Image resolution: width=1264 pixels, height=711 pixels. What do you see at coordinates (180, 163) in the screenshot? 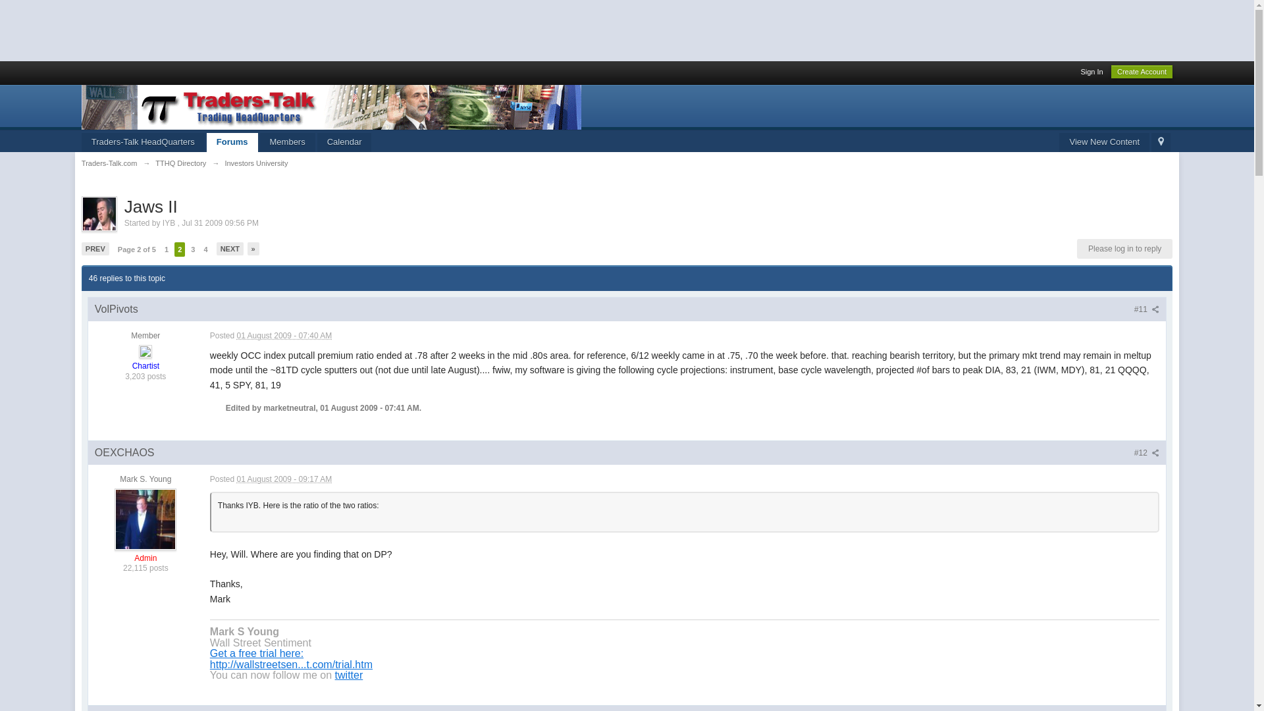
I see `TTHQ Directory` at bounding box center [180, 163].